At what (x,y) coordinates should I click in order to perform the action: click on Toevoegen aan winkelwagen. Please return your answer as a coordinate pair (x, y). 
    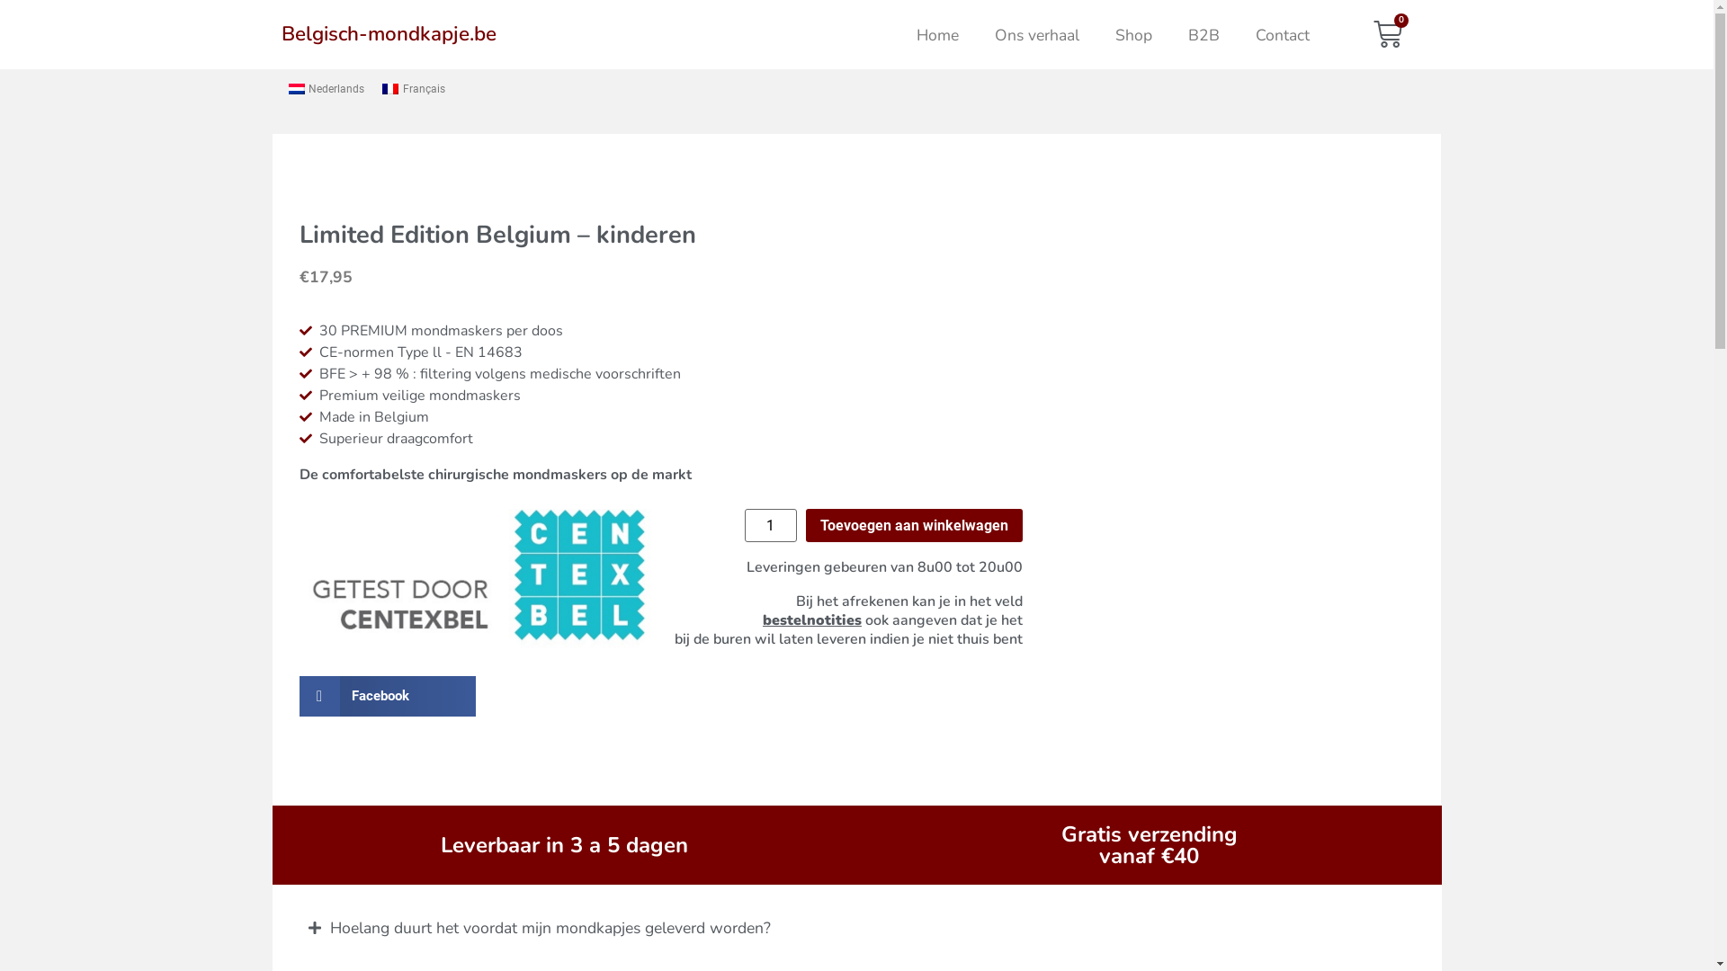
    Looking at the image, I should click on (914, 525).